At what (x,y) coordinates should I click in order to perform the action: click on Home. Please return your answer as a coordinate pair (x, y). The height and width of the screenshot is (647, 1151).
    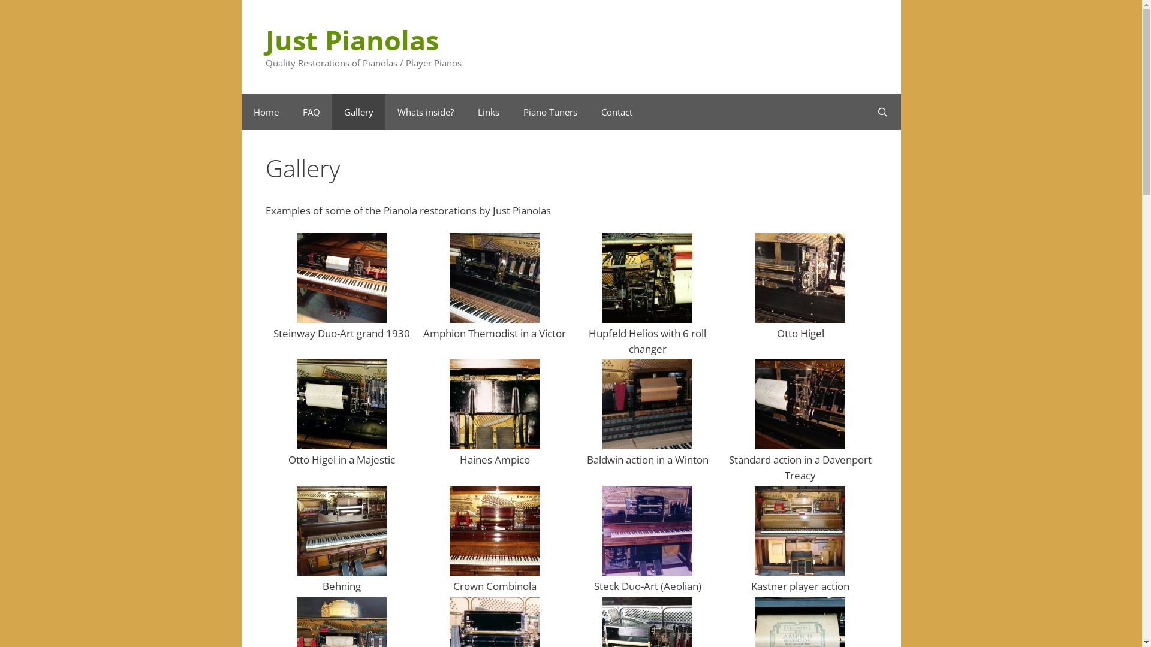
    Looking at the image, I should click on (266, 111).